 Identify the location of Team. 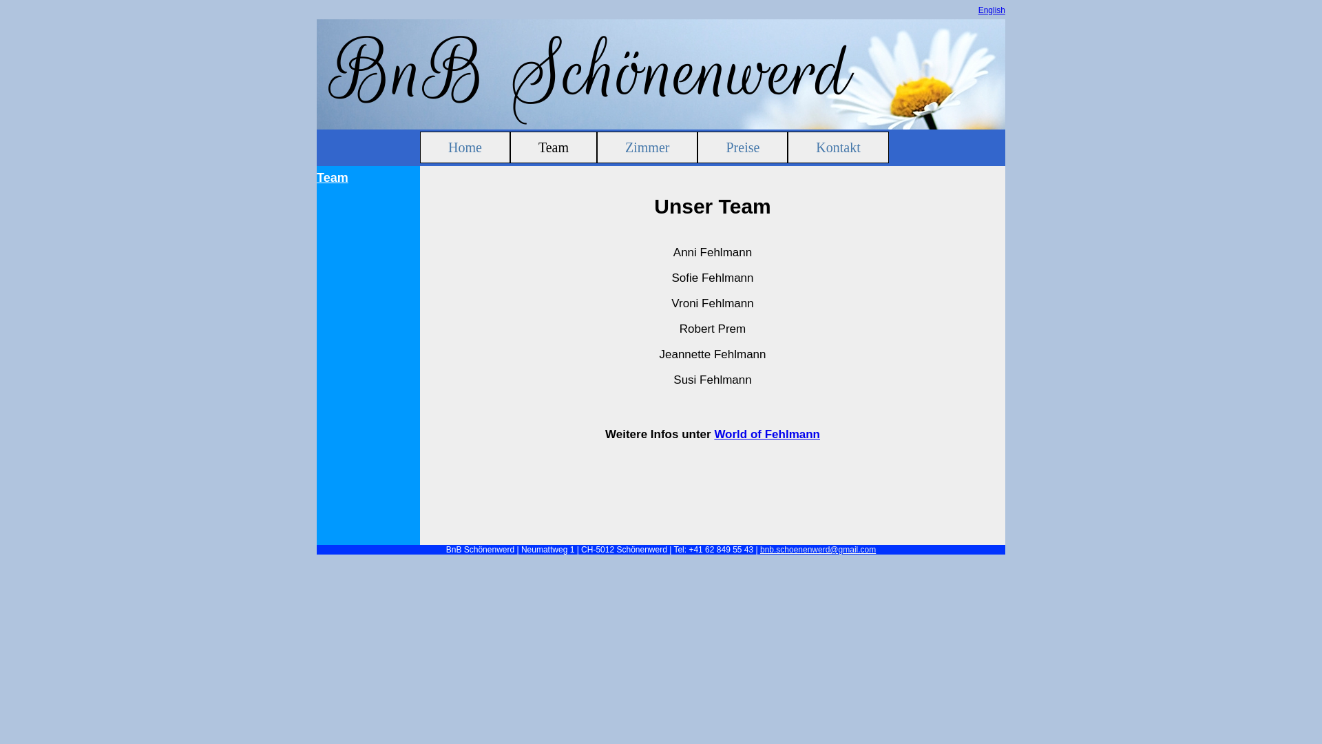
(366, 178).